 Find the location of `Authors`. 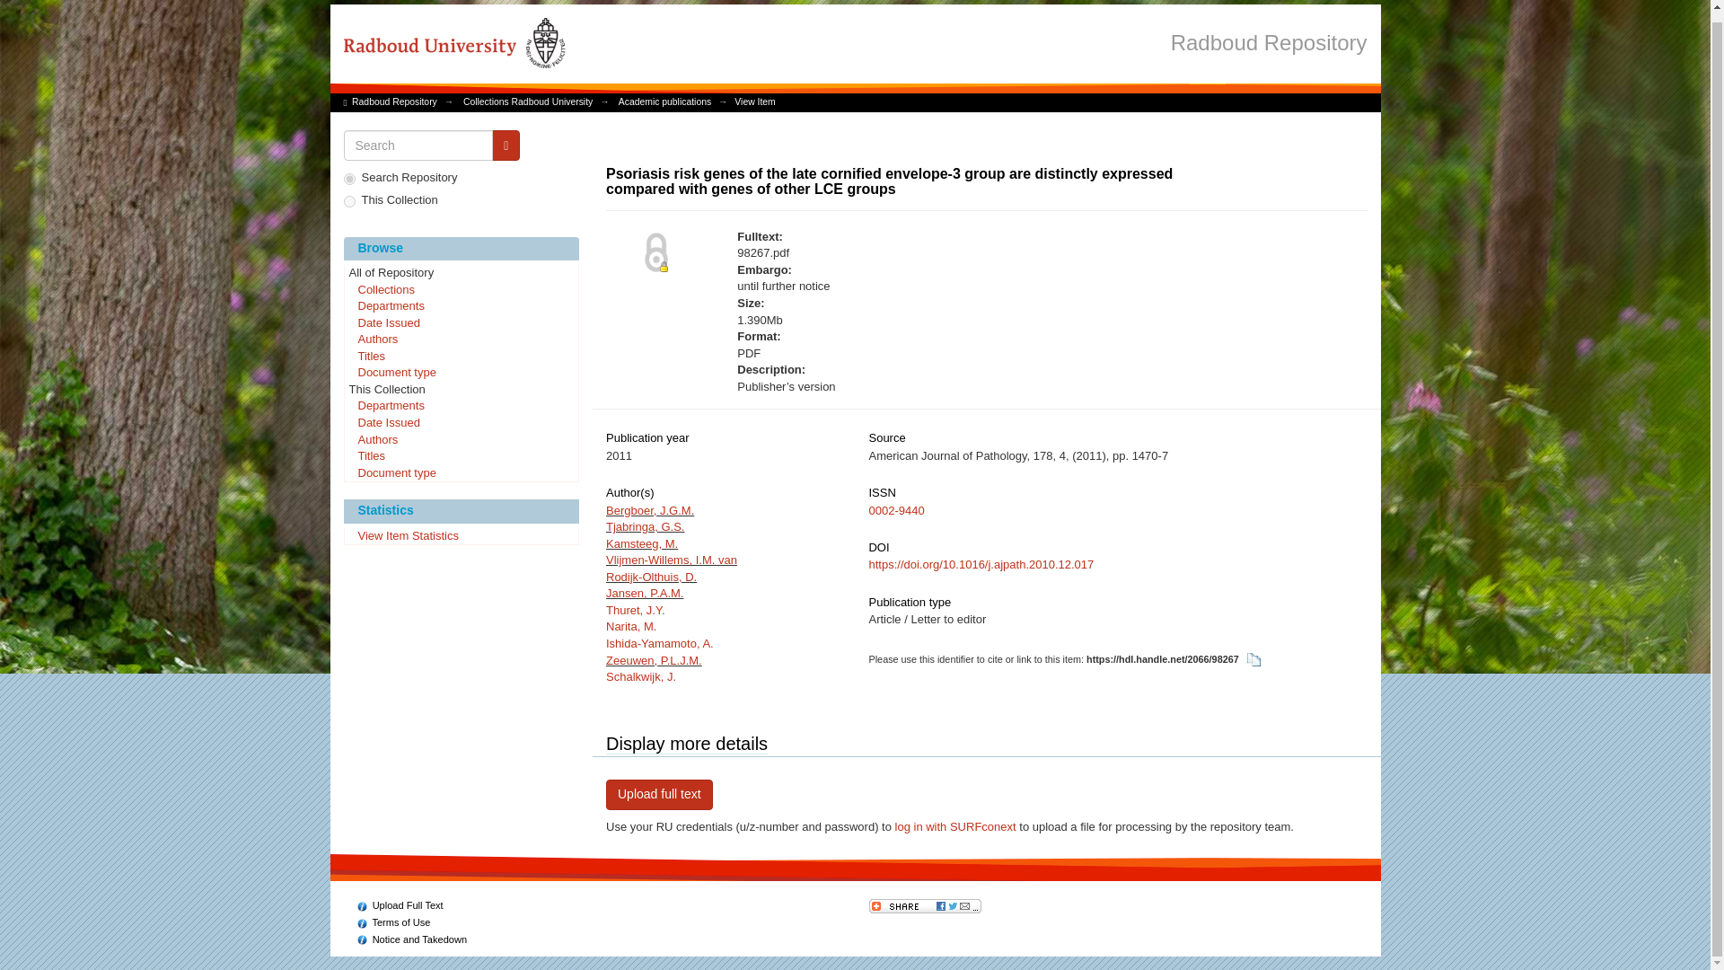

Authors is located at coordinates (462, 440).